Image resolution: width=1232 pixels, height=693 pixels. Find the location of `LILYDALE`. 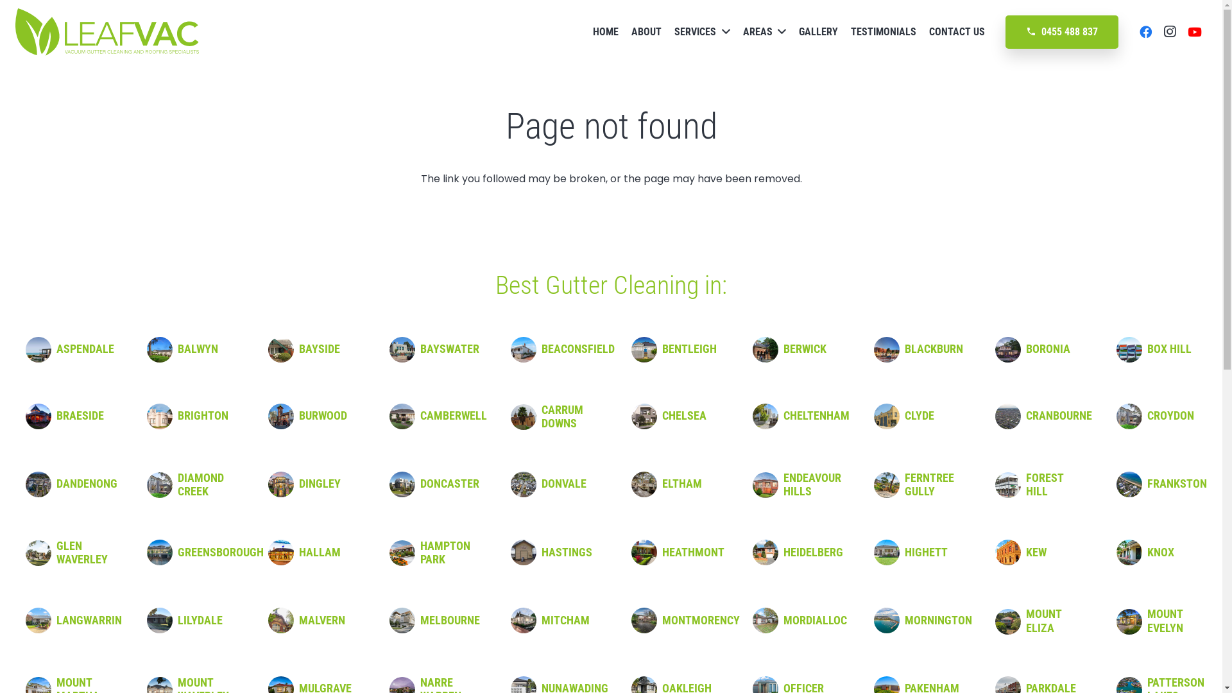

LILYDALE is located at coordinates (200, 620).